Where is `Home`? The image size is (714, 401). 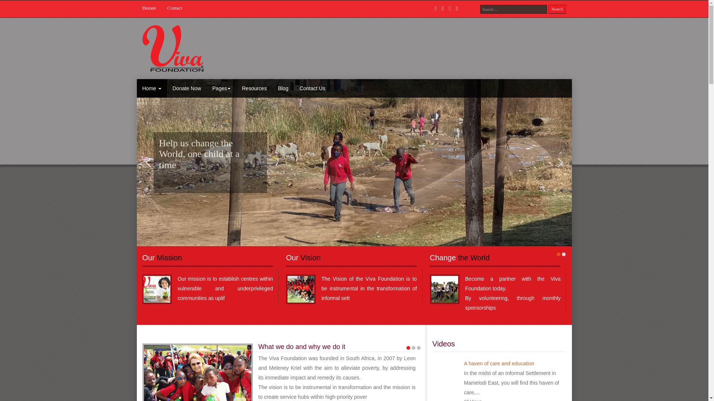
Home is located at coordinates (152, 88).